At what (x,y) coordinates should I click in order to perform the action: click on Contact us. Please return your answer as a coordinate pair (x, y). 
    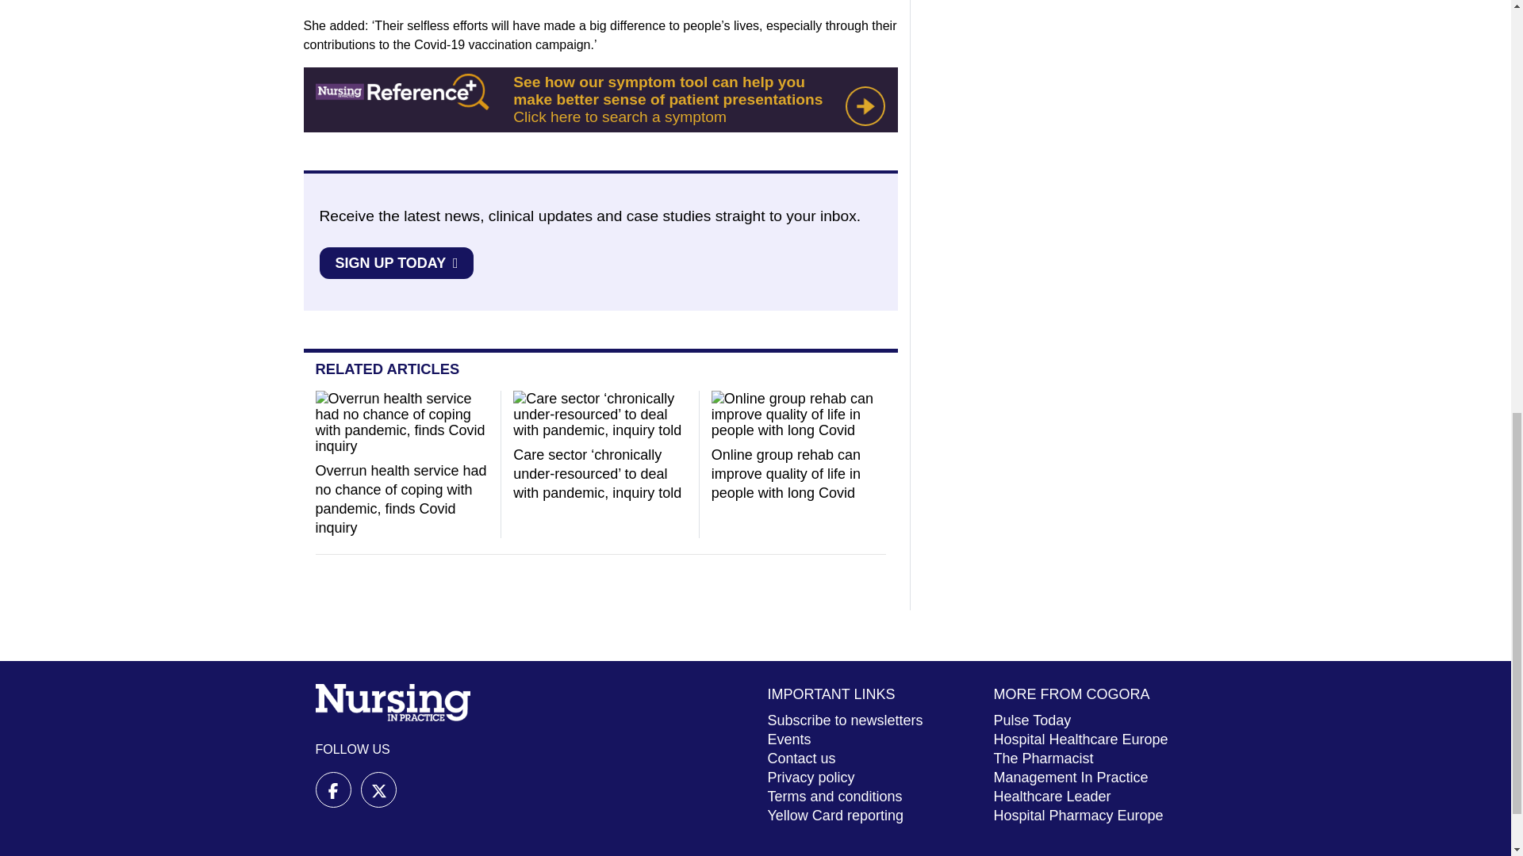
    Looking at the image, I should click on (801, 758).